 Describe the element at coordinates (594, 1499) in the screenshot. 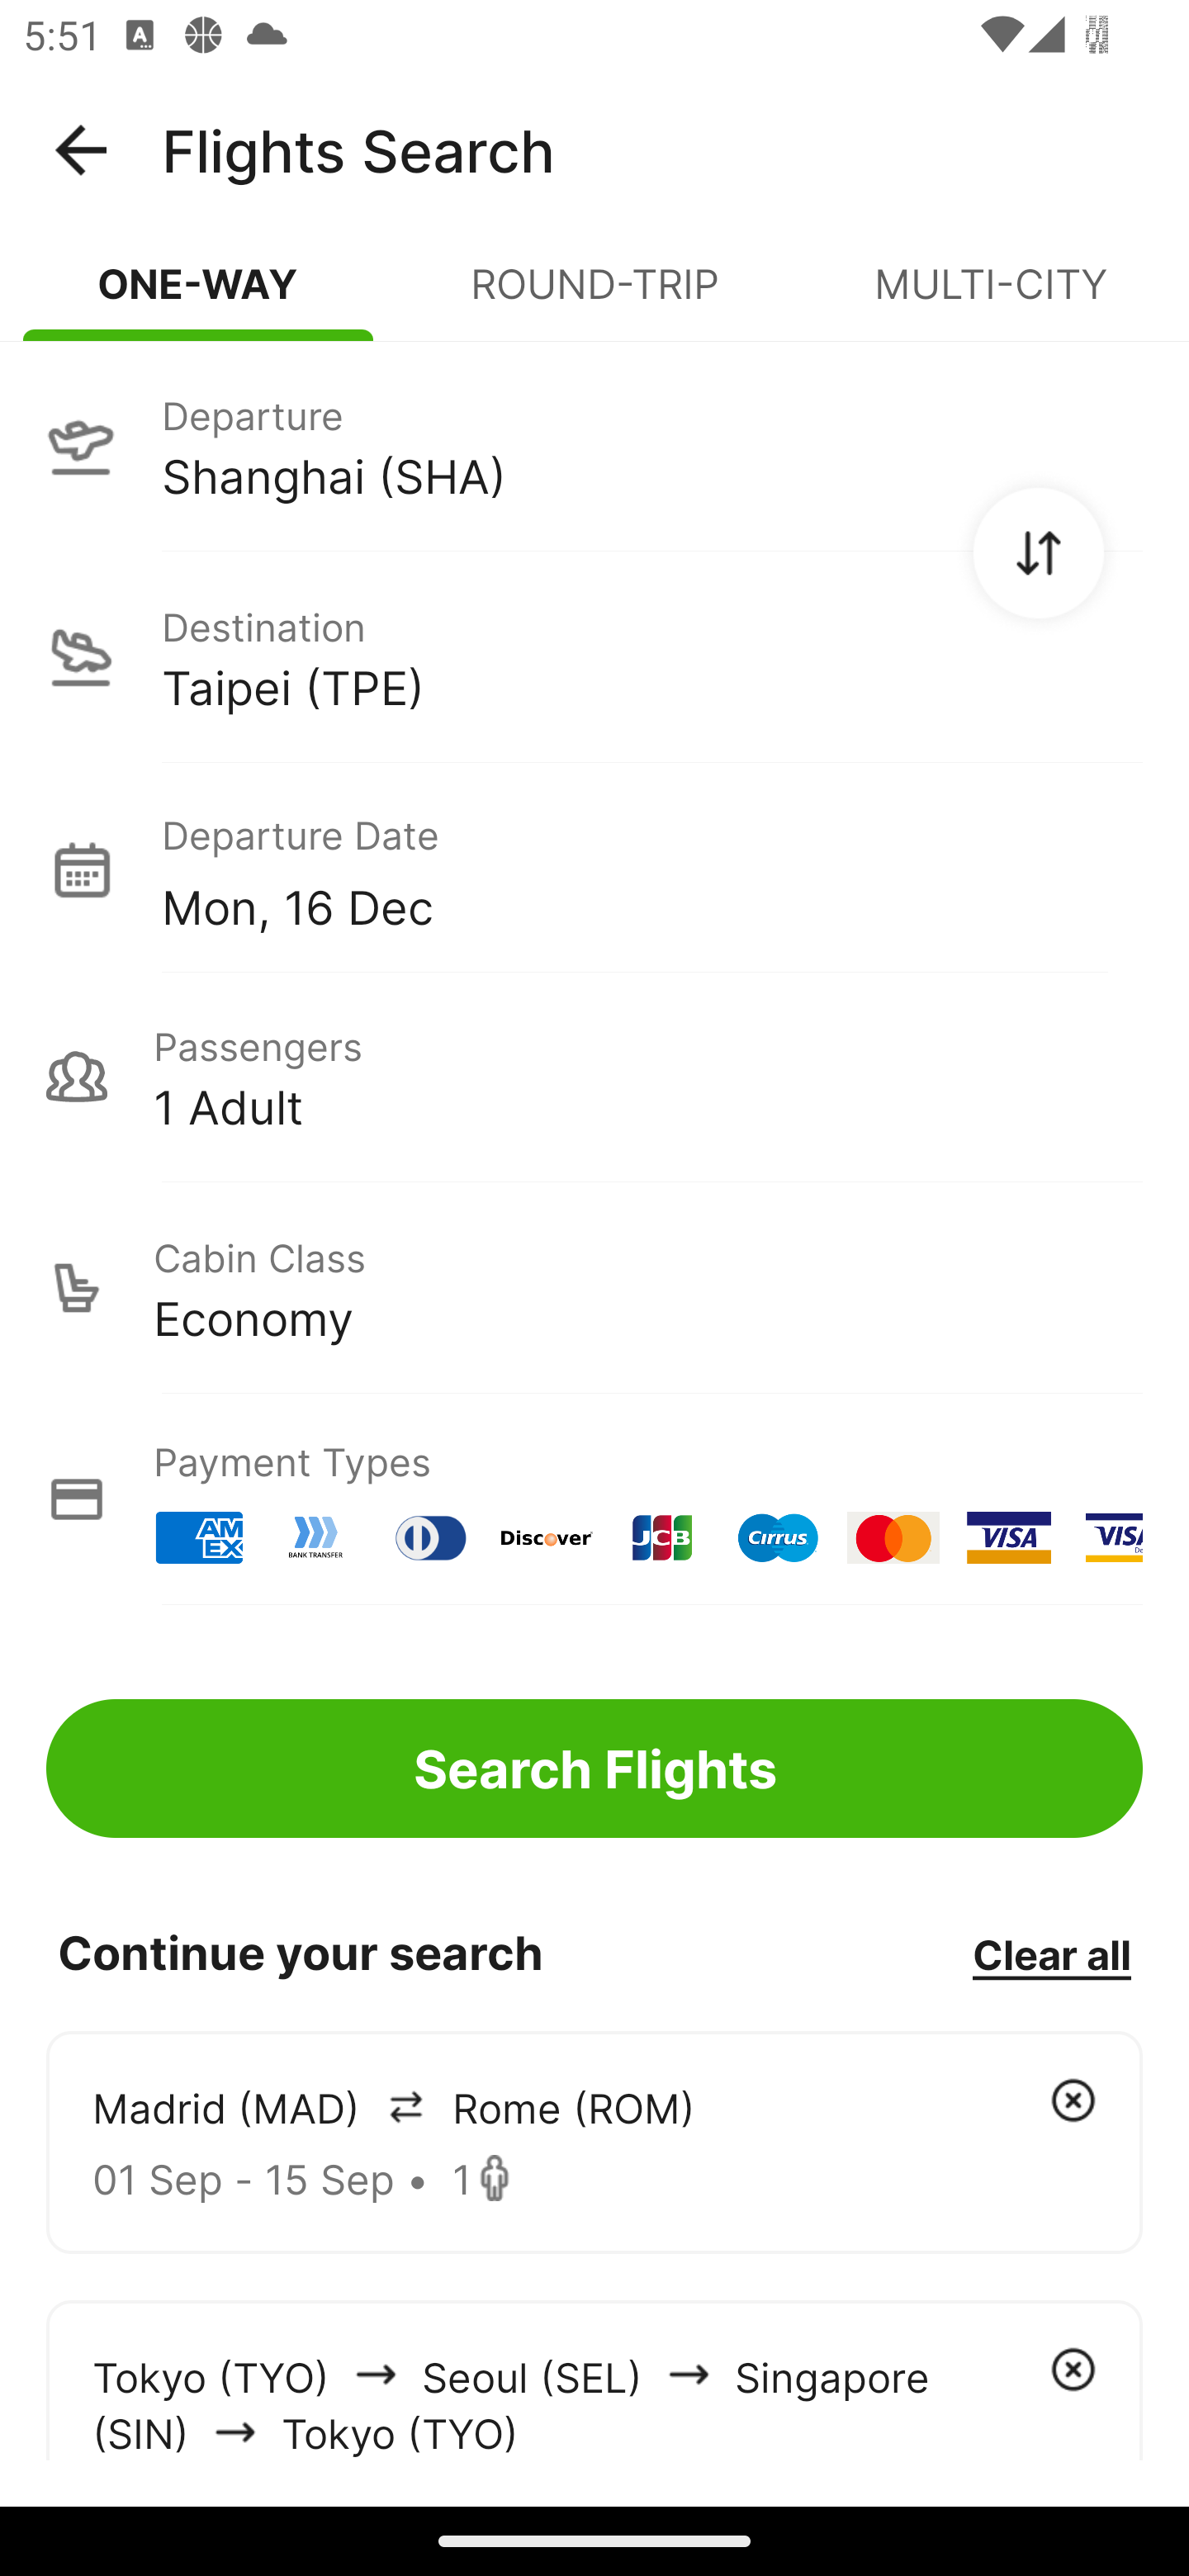

I see `Payment Types` at that location.